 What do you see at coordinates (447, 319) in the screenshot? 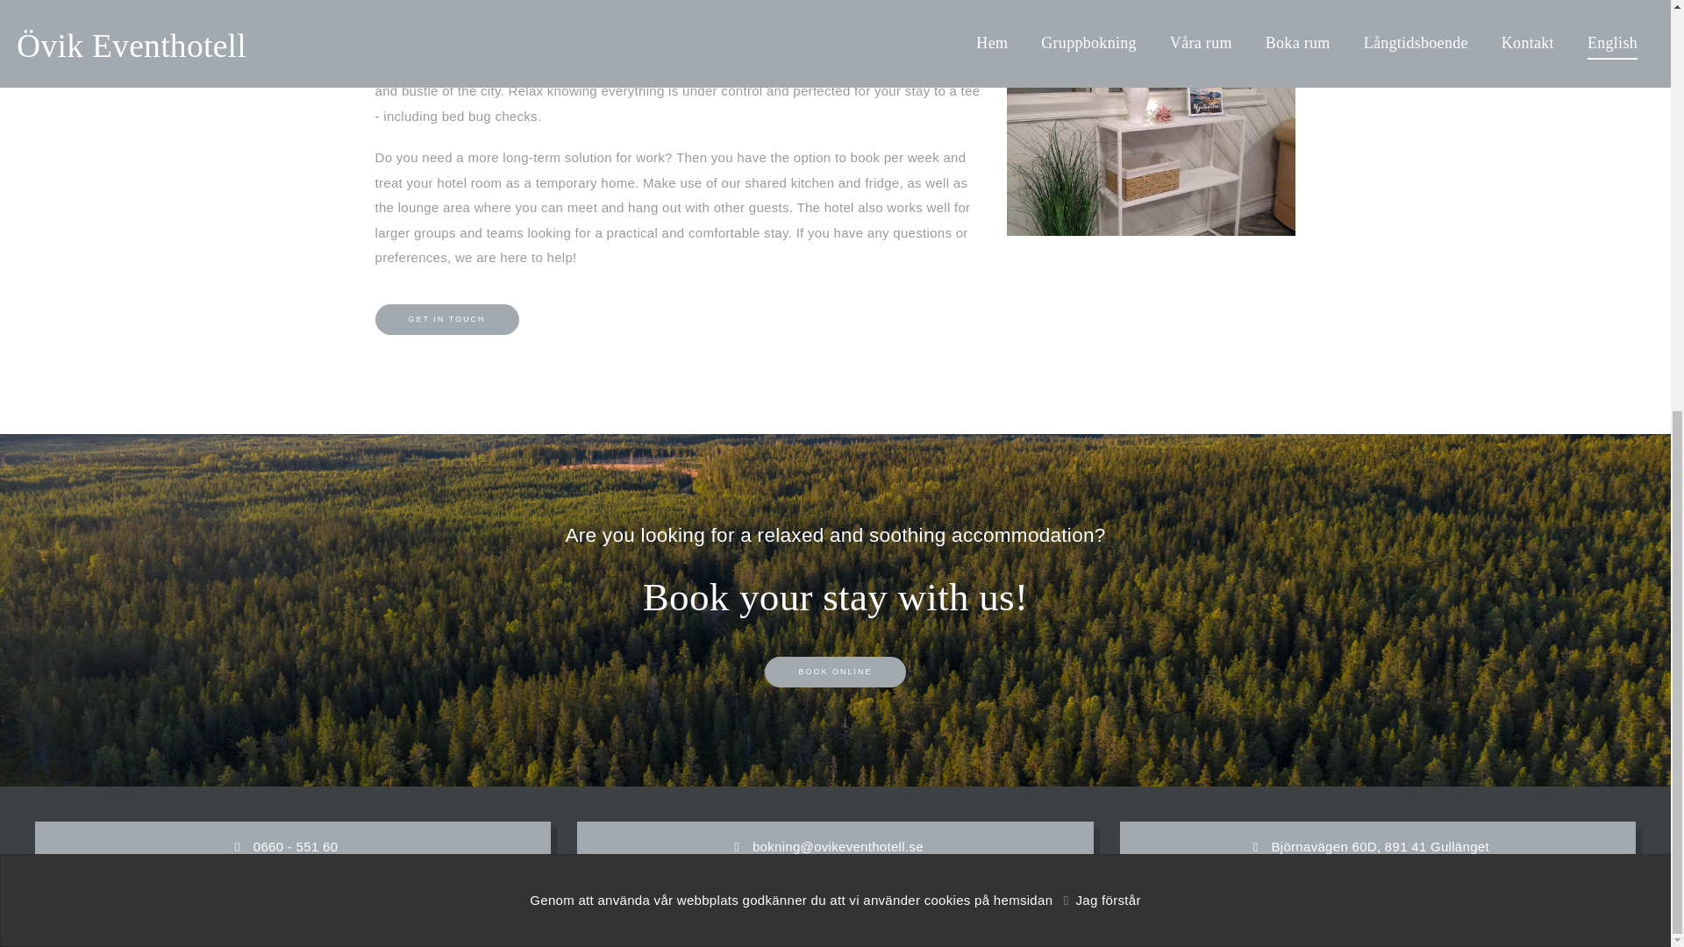
I see `GET IN TOUCH` at bounding box center [447, 319].